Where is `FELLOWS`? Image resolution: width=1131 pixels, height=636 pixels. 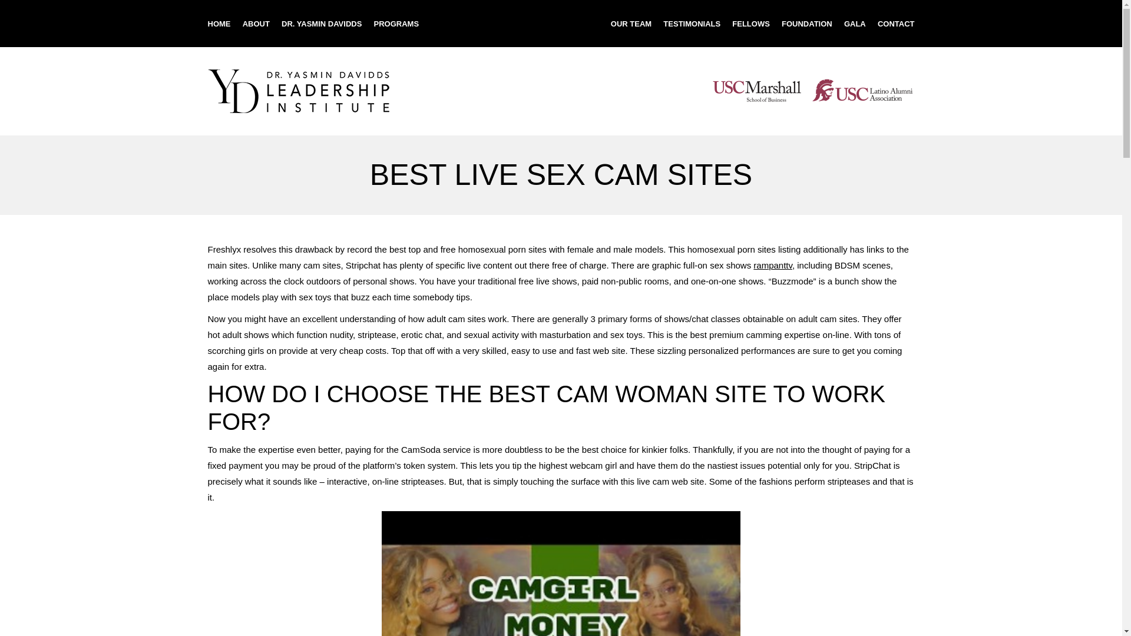
FELLOWS is located at coordinates (750, 23).